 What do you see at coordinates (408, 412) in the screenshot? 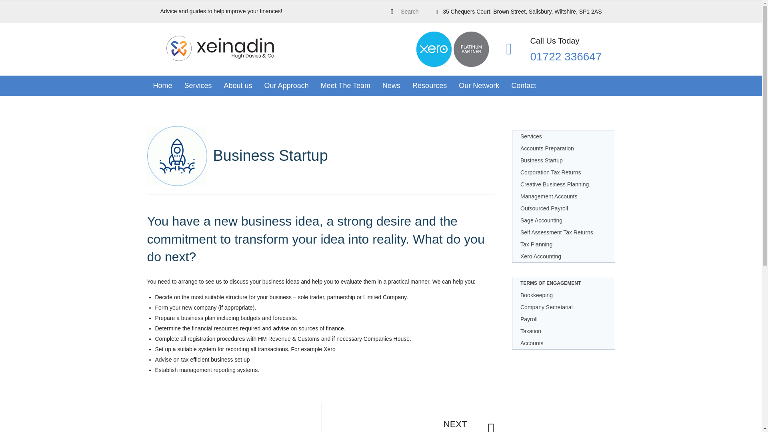
I see `Creative Business Planning` at bounding box center [408, 412].